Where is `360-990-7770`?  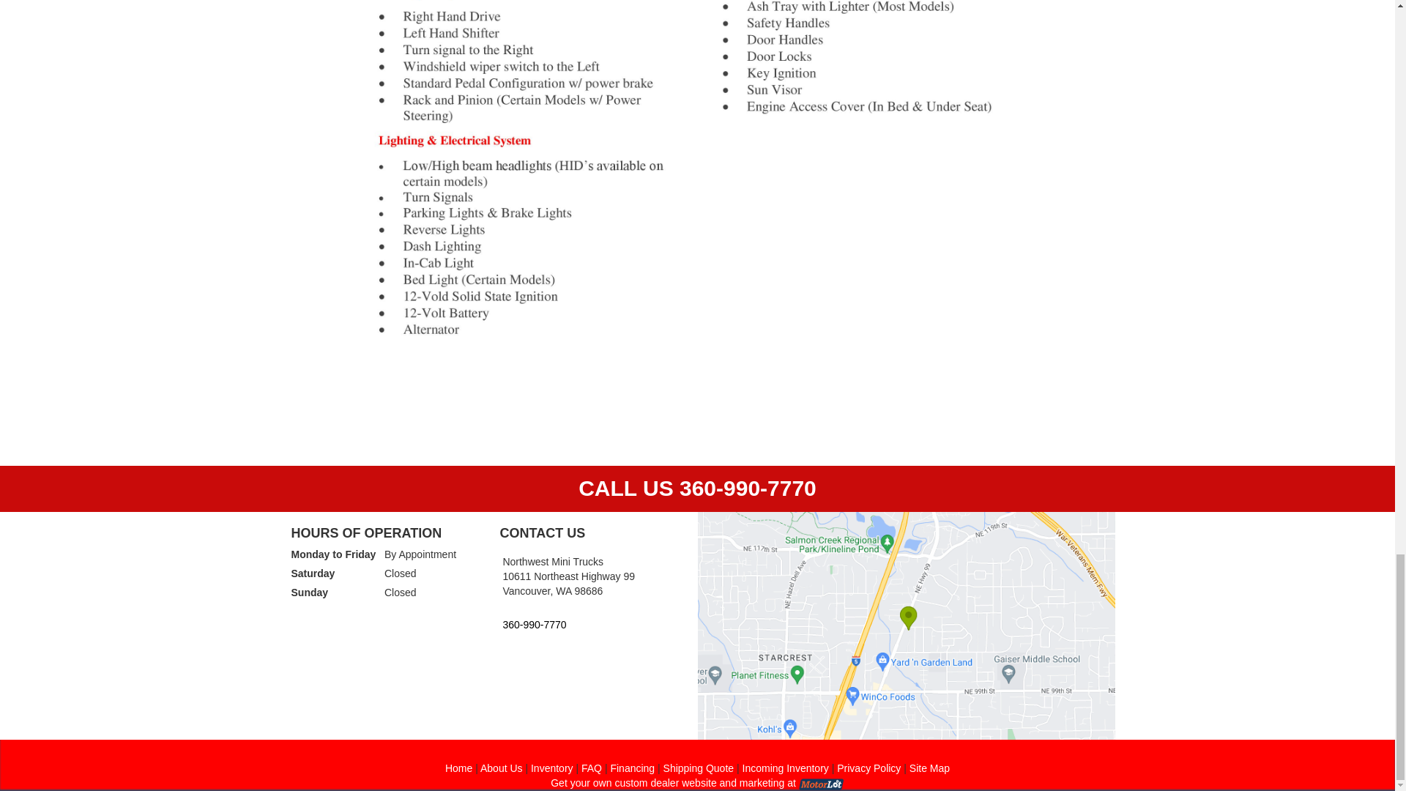
360-990-7770 is located at coordinates (592, 623).